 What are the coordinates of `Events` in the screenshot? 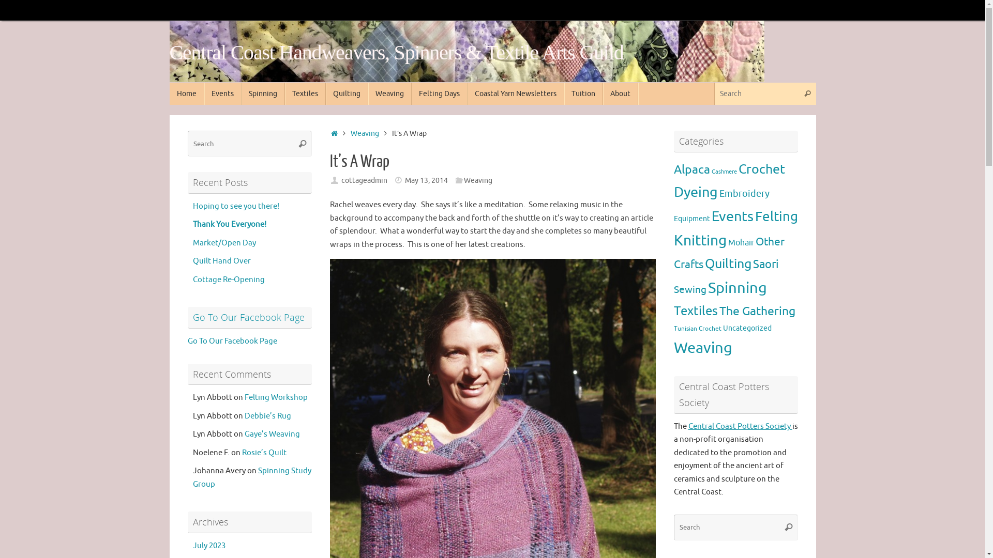 It's located at (732, 216).